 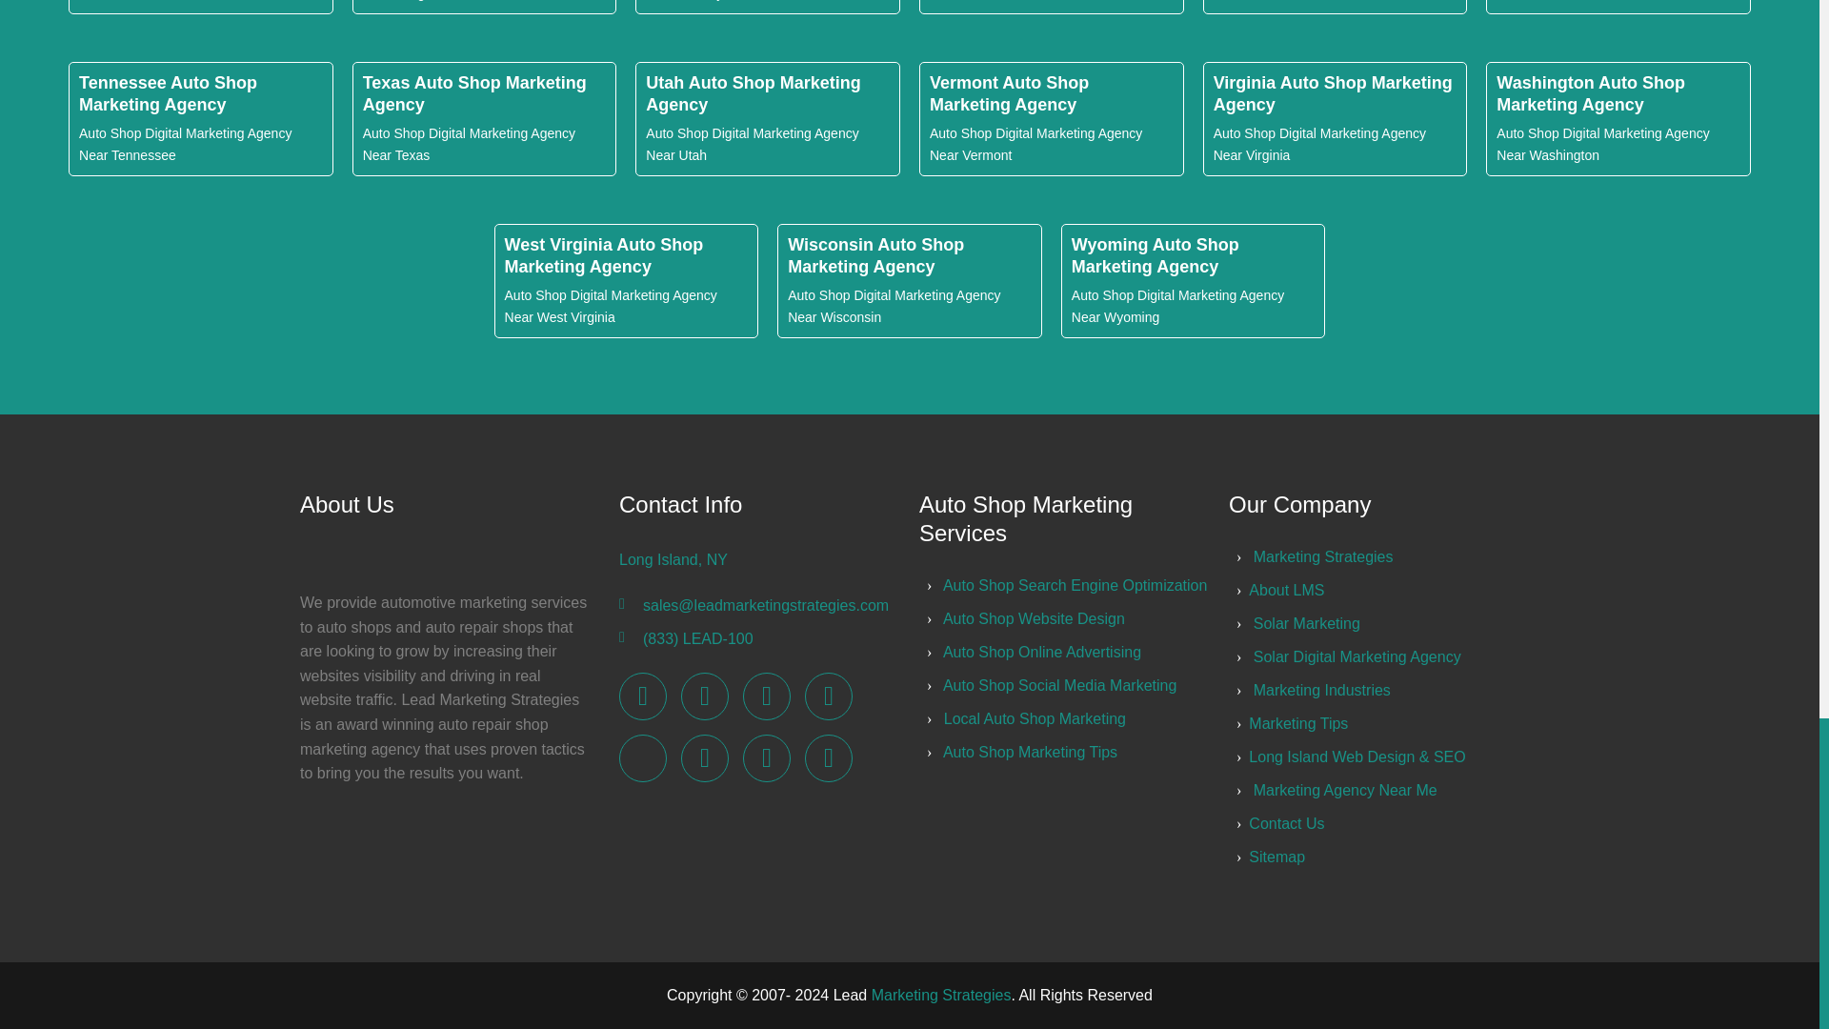 I want to click on Lead Marketing Strategies, so click(x=704, y=758).